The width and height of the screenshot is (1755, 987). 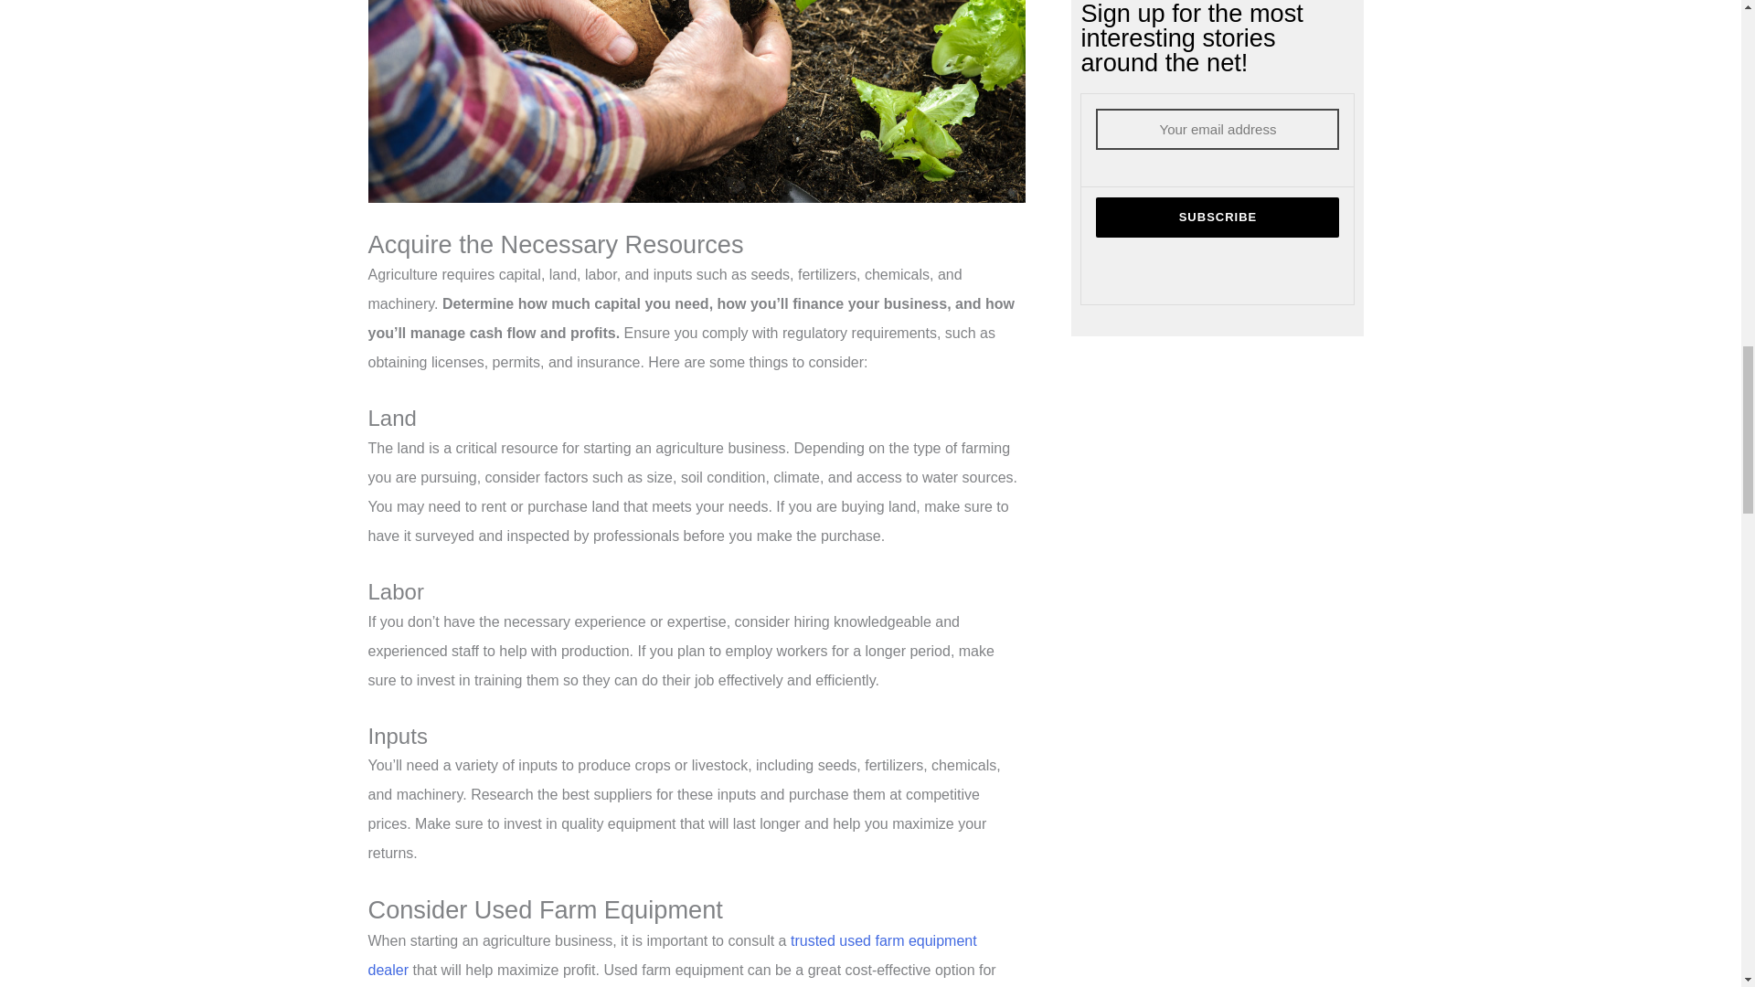 What do you see at coordinates (671, 955) in the screenshot?
I see `trusted used farm equipment dealer` at bounding box center [671, 955].